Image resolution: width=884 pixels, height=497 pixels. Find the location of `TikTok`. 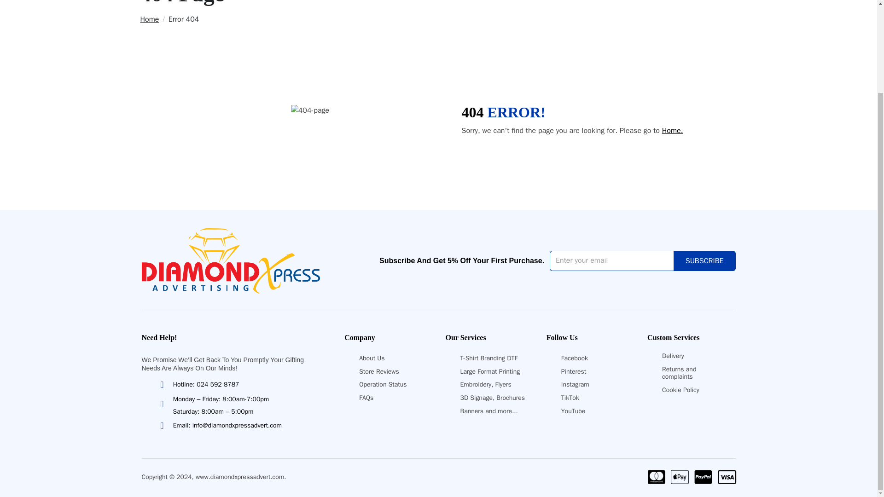

TikTok is located at coordinates (570, 398).